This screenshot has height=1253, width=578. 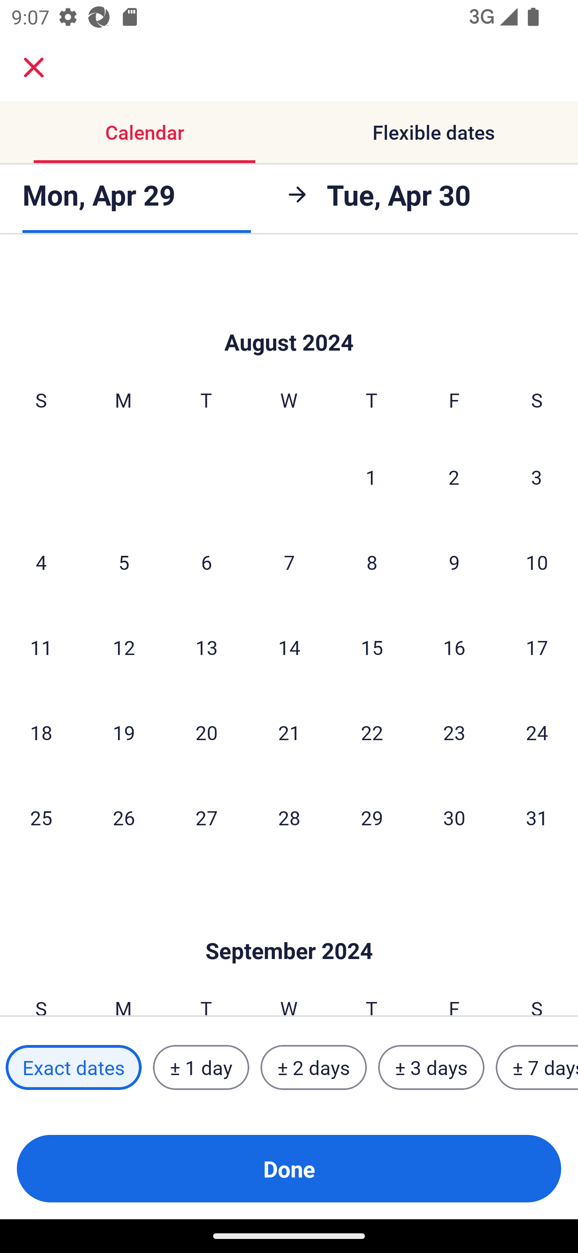 I want to click on 18 Sunday, August 18, 2024, so click(x=41, y=733).